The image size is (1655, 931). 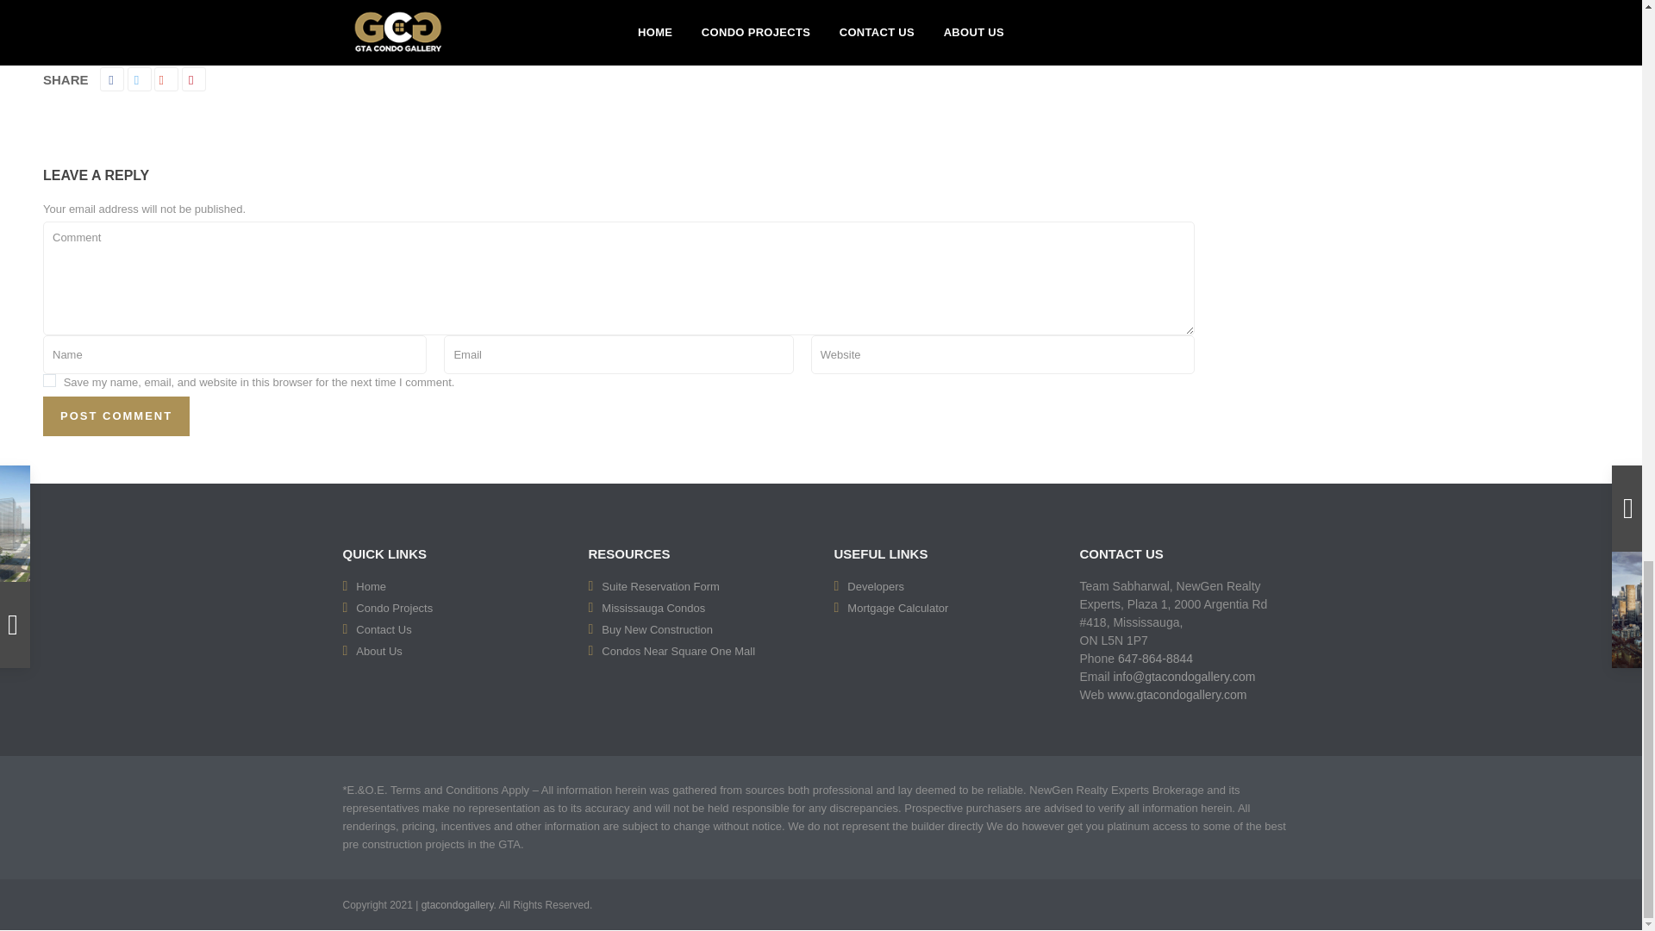 What do you see at coordinates (678, 651) in the screenshot?
I see `Condos Near Square One Mall` at bounding box center [678, 651].